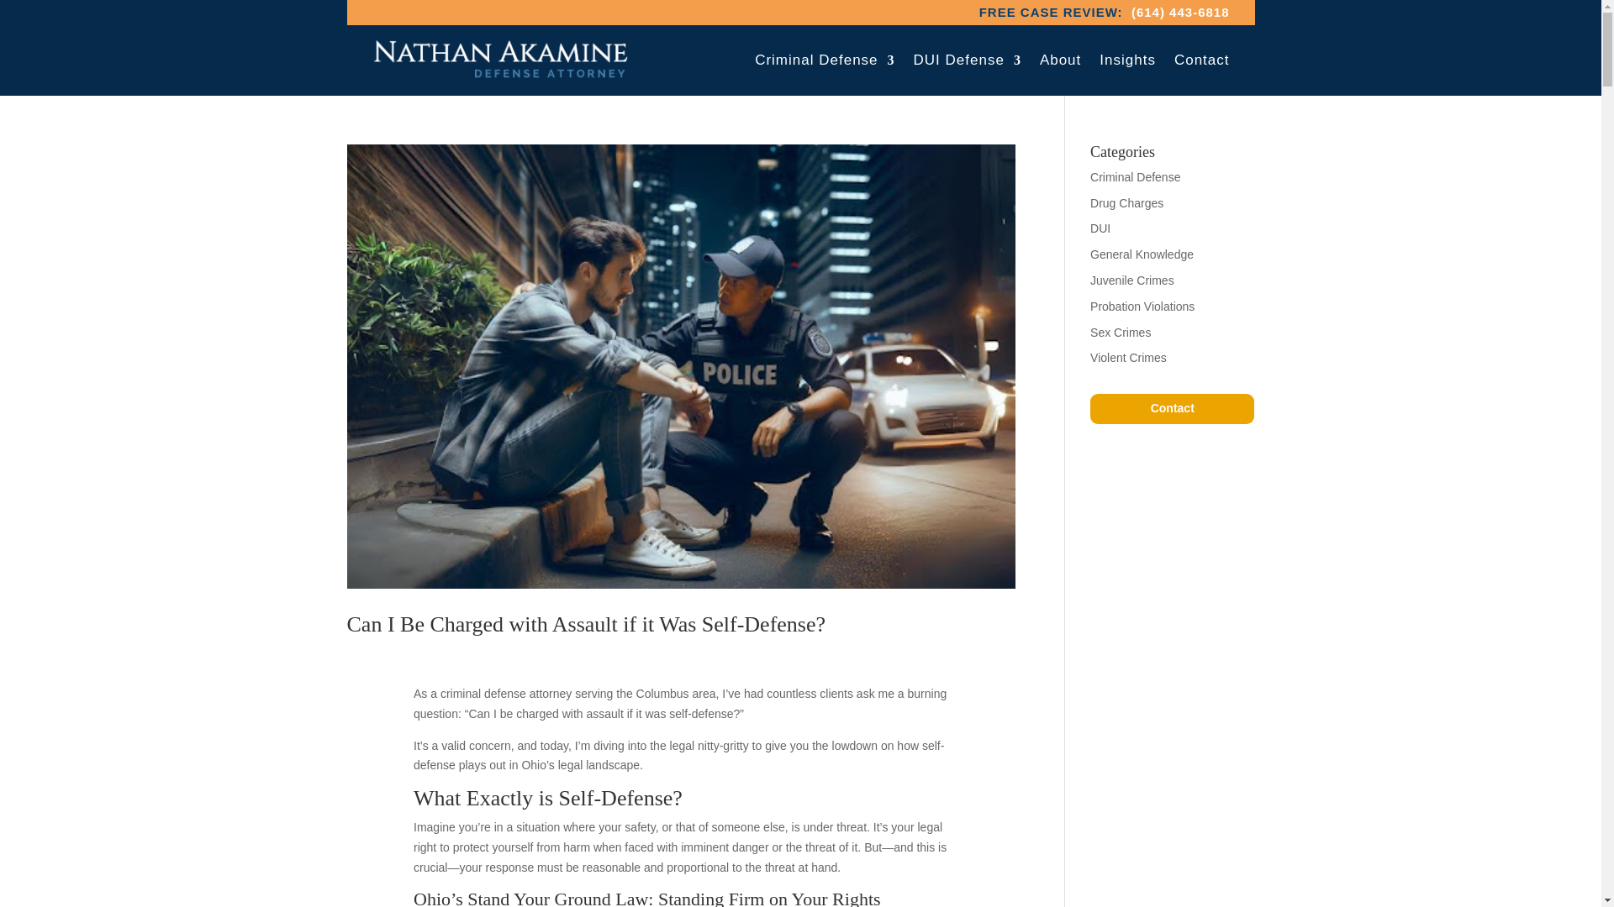  What do you see at coordinates (585, 625) in the screenshot?
I see `Can I Be Charged with Assault if it Was Self-Defense?` at bounding box center [585, 625].